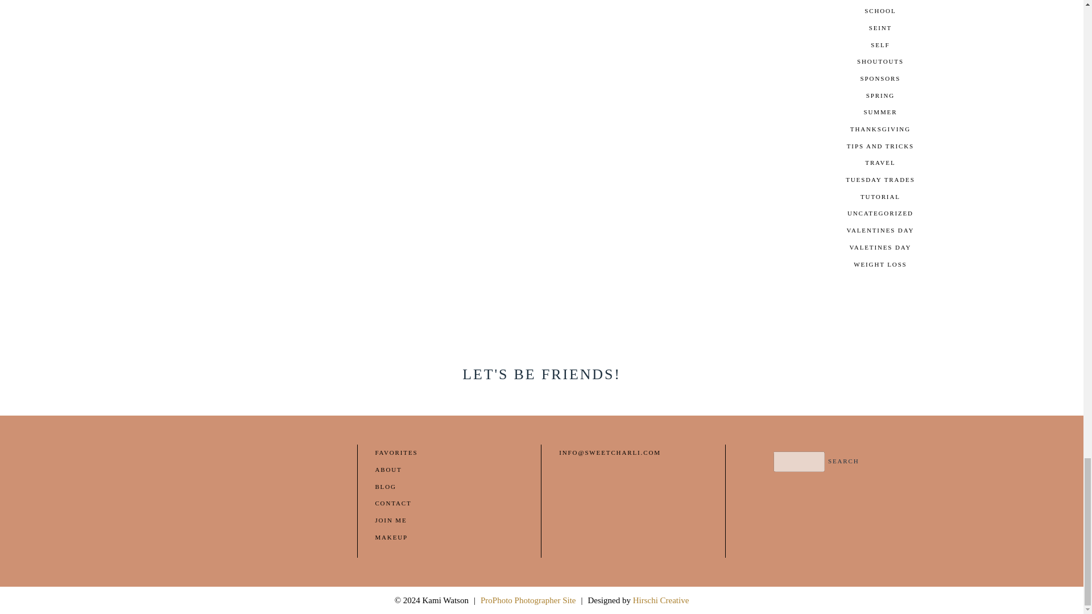 Image resolution: width=1092 pixels, height=614 pixels. Describe the element at coordinates (843, 462) in the screenshot. I see `Search` at that location.